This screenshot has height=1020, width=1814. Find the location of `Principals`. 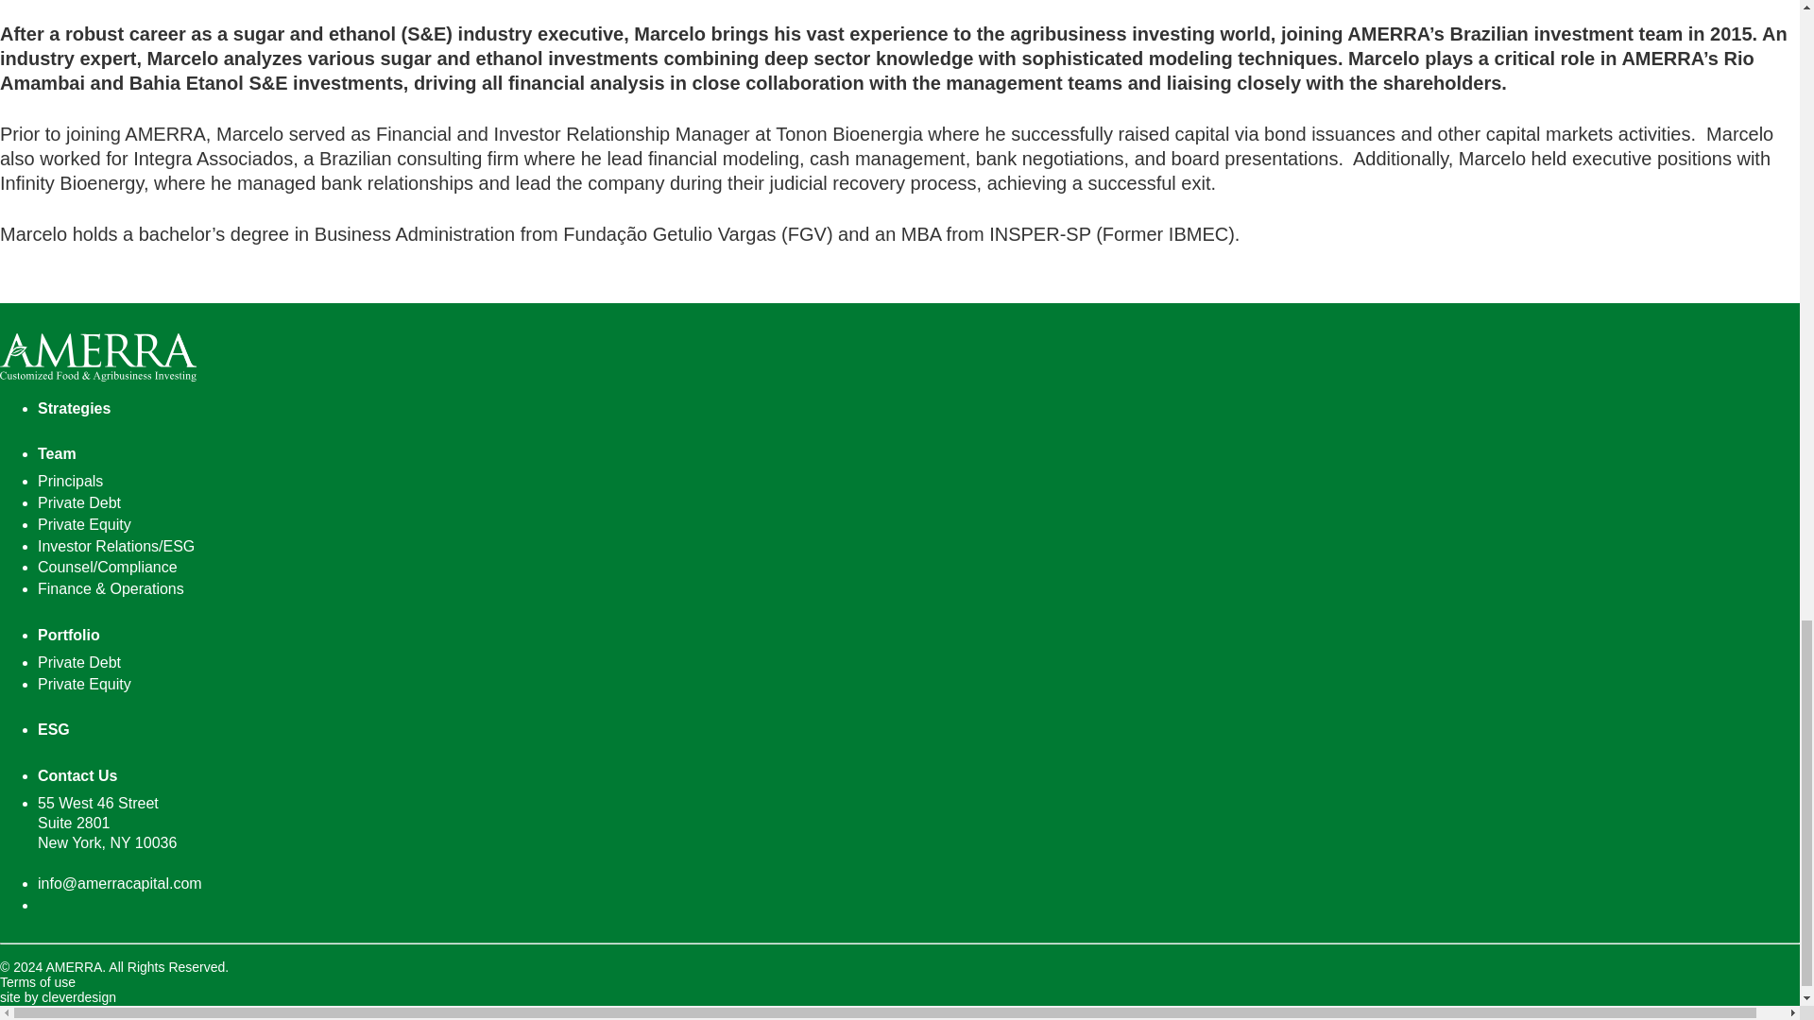

Principals is located at coordinates (70, 482).